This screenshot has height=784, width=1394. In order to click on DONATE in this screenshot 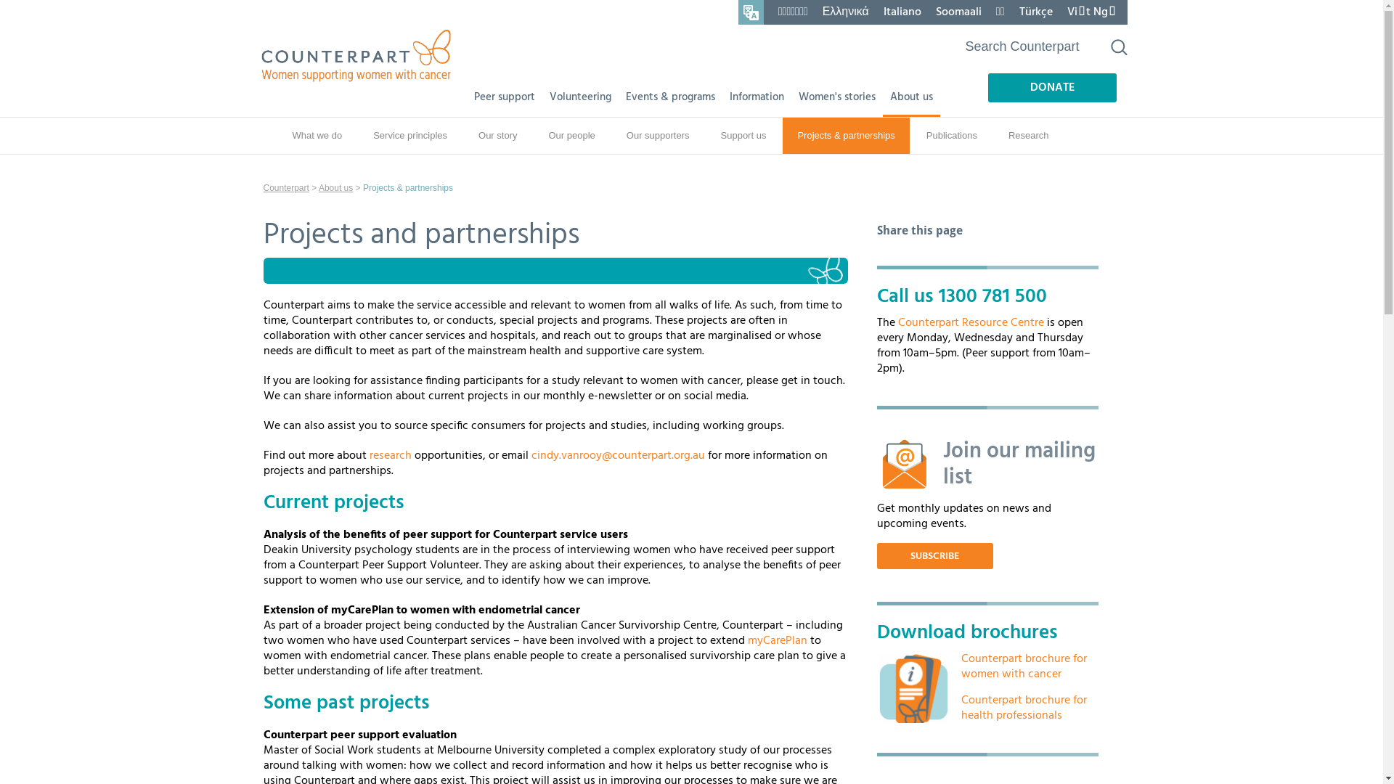, I will do `click(1051, 88)`.